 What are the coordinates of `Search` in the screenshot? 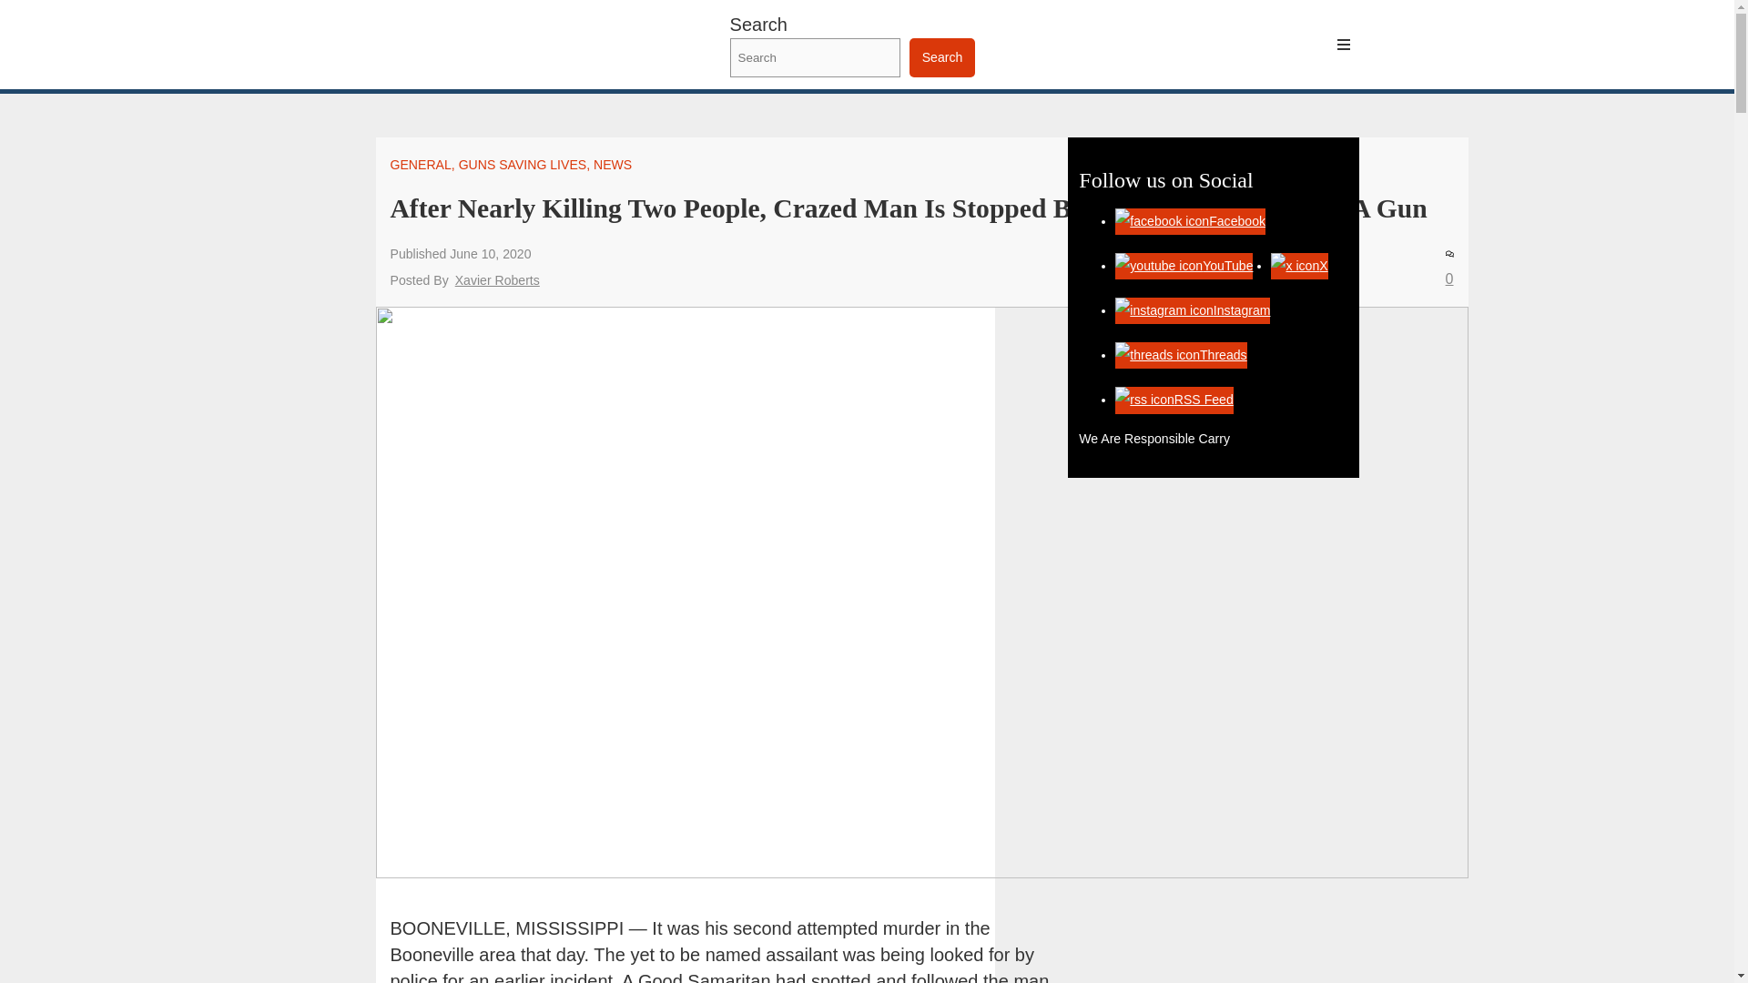 It's located at (941, 58).